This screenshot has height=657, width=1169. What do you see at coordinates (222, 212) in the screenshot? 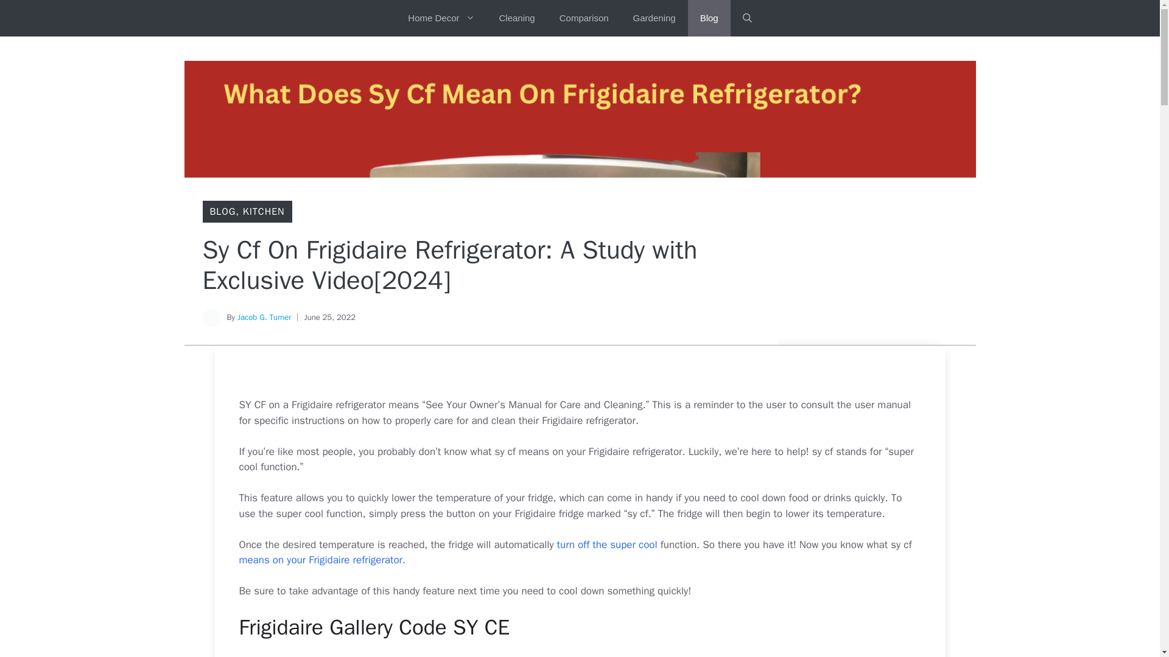
I see `BLOG` at bounding box center [222, 212].